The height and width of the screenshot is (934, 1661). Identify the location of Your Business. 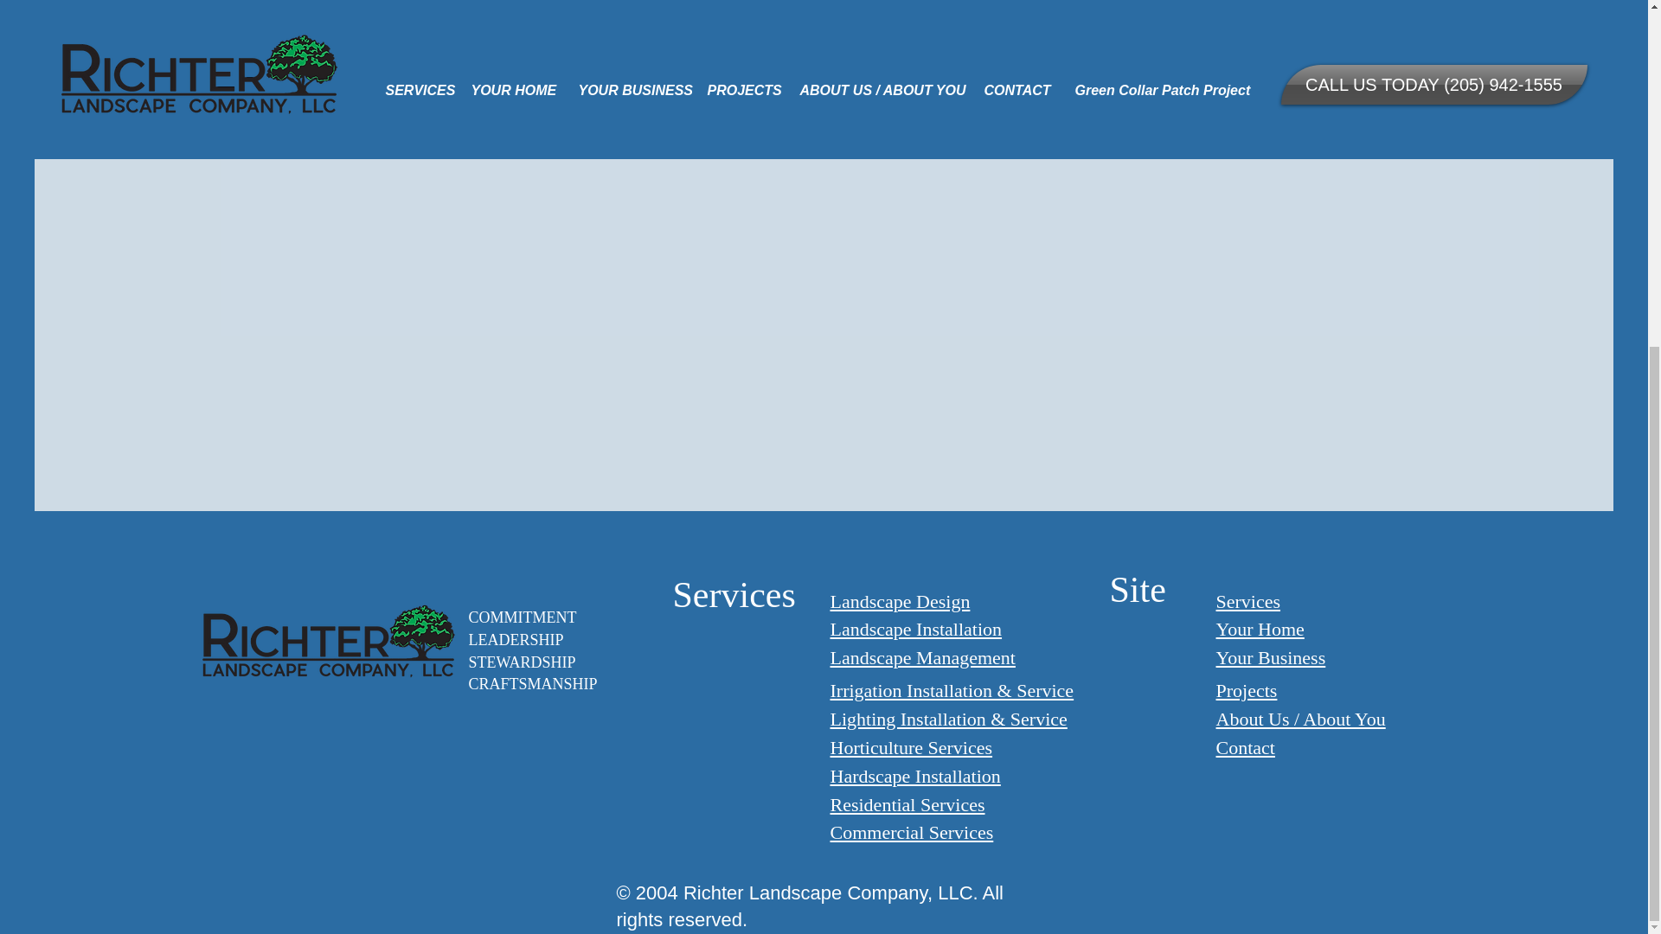
(1270, 657).